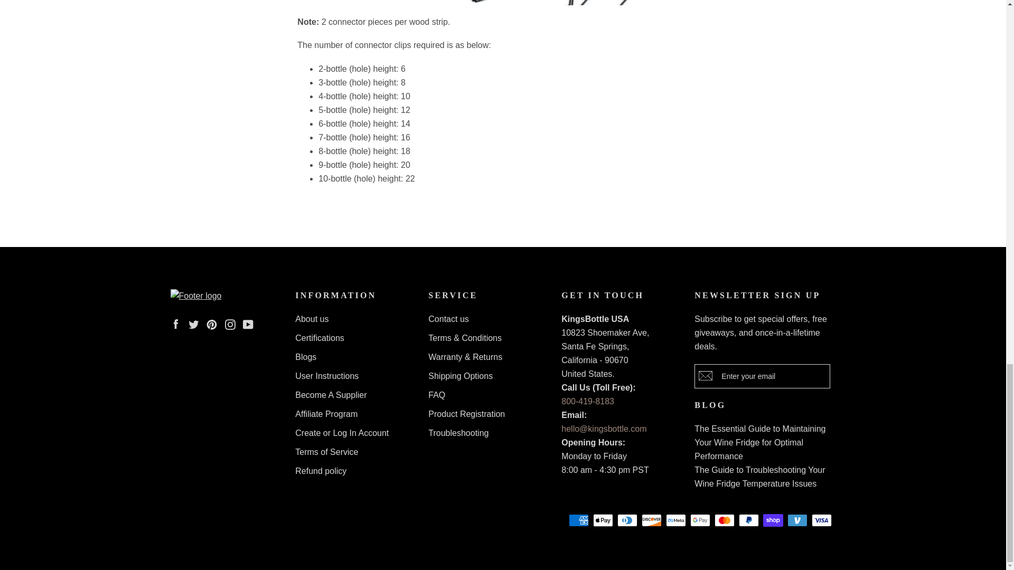  What do you see at coordinates (602, 520) in the screenshot?
I see `Apple Pay` at bounding box center [602, 520].